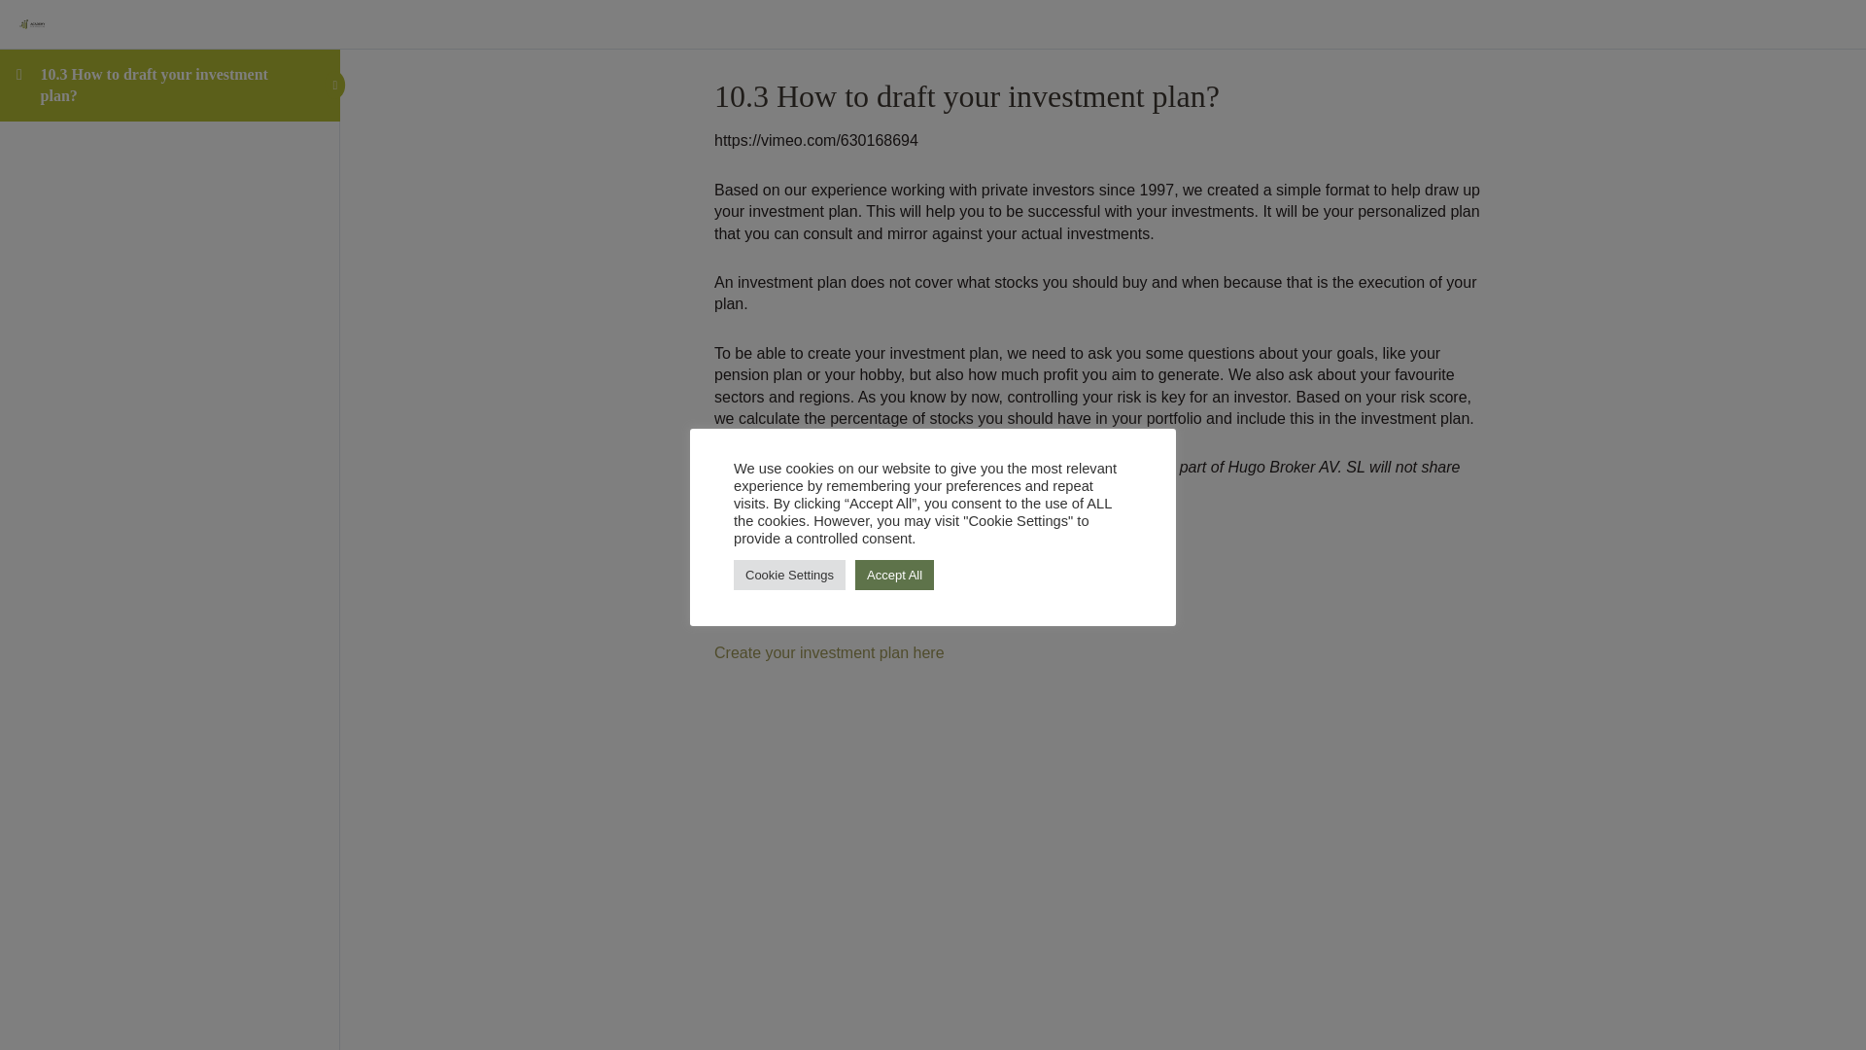 Image resolution: width=1866 pixels, height=1050 pixels. Describe the element at coordinates (829, 663) in the screenshot. I see `Create your investment plan here` at that location.